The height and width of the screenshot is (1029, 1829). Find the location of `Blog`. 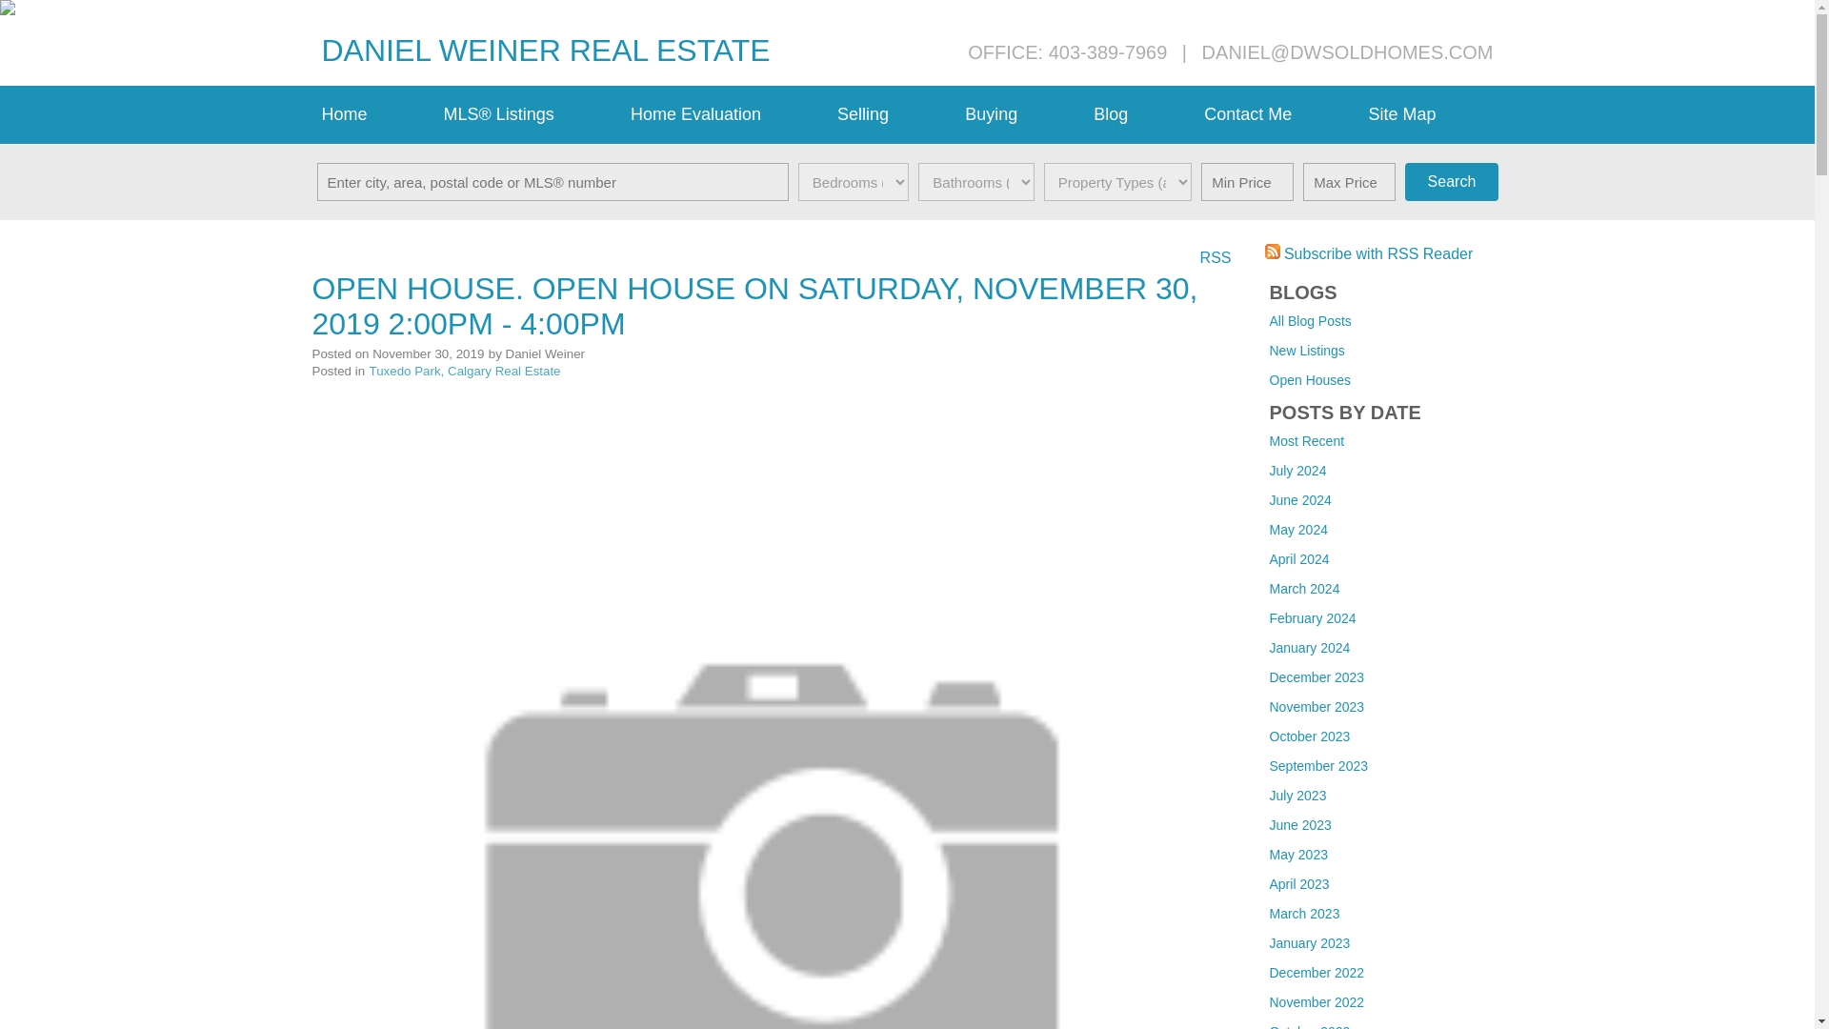

Blog is located at coordinates (1139, 114).